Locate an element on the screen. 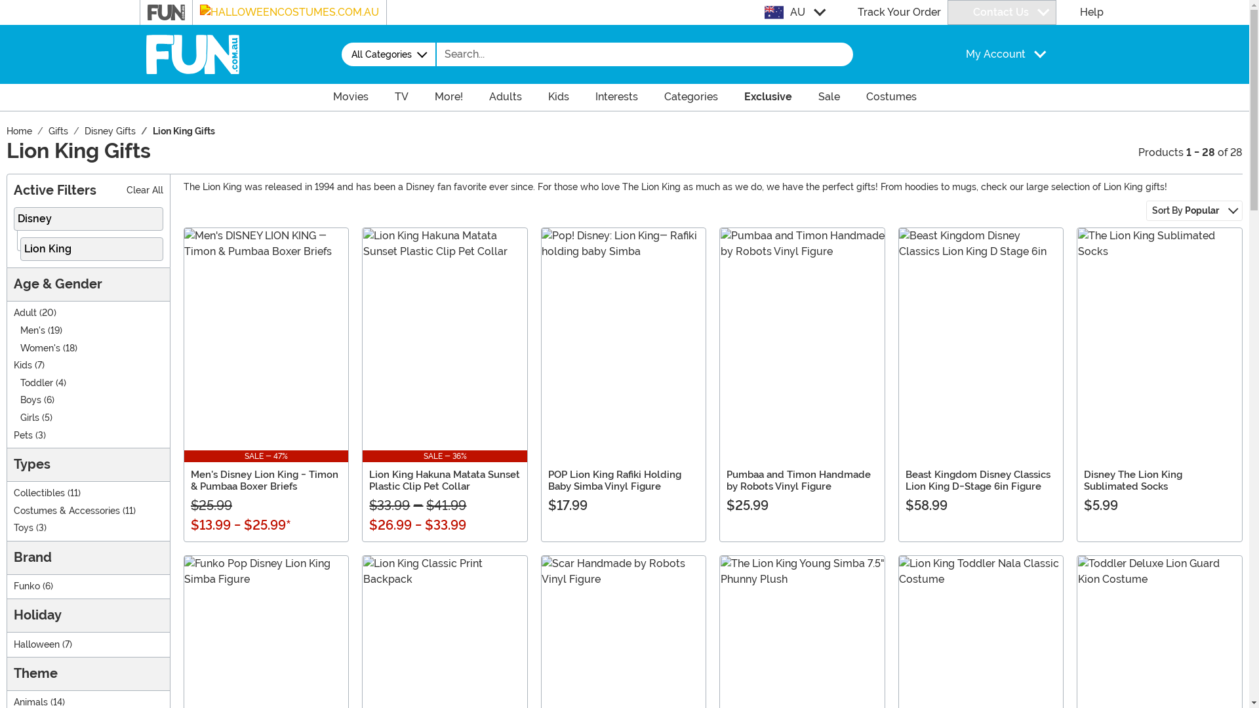 The height and width of the screenshot is (708, 1259). Funko is located at coordinates (27, 586).